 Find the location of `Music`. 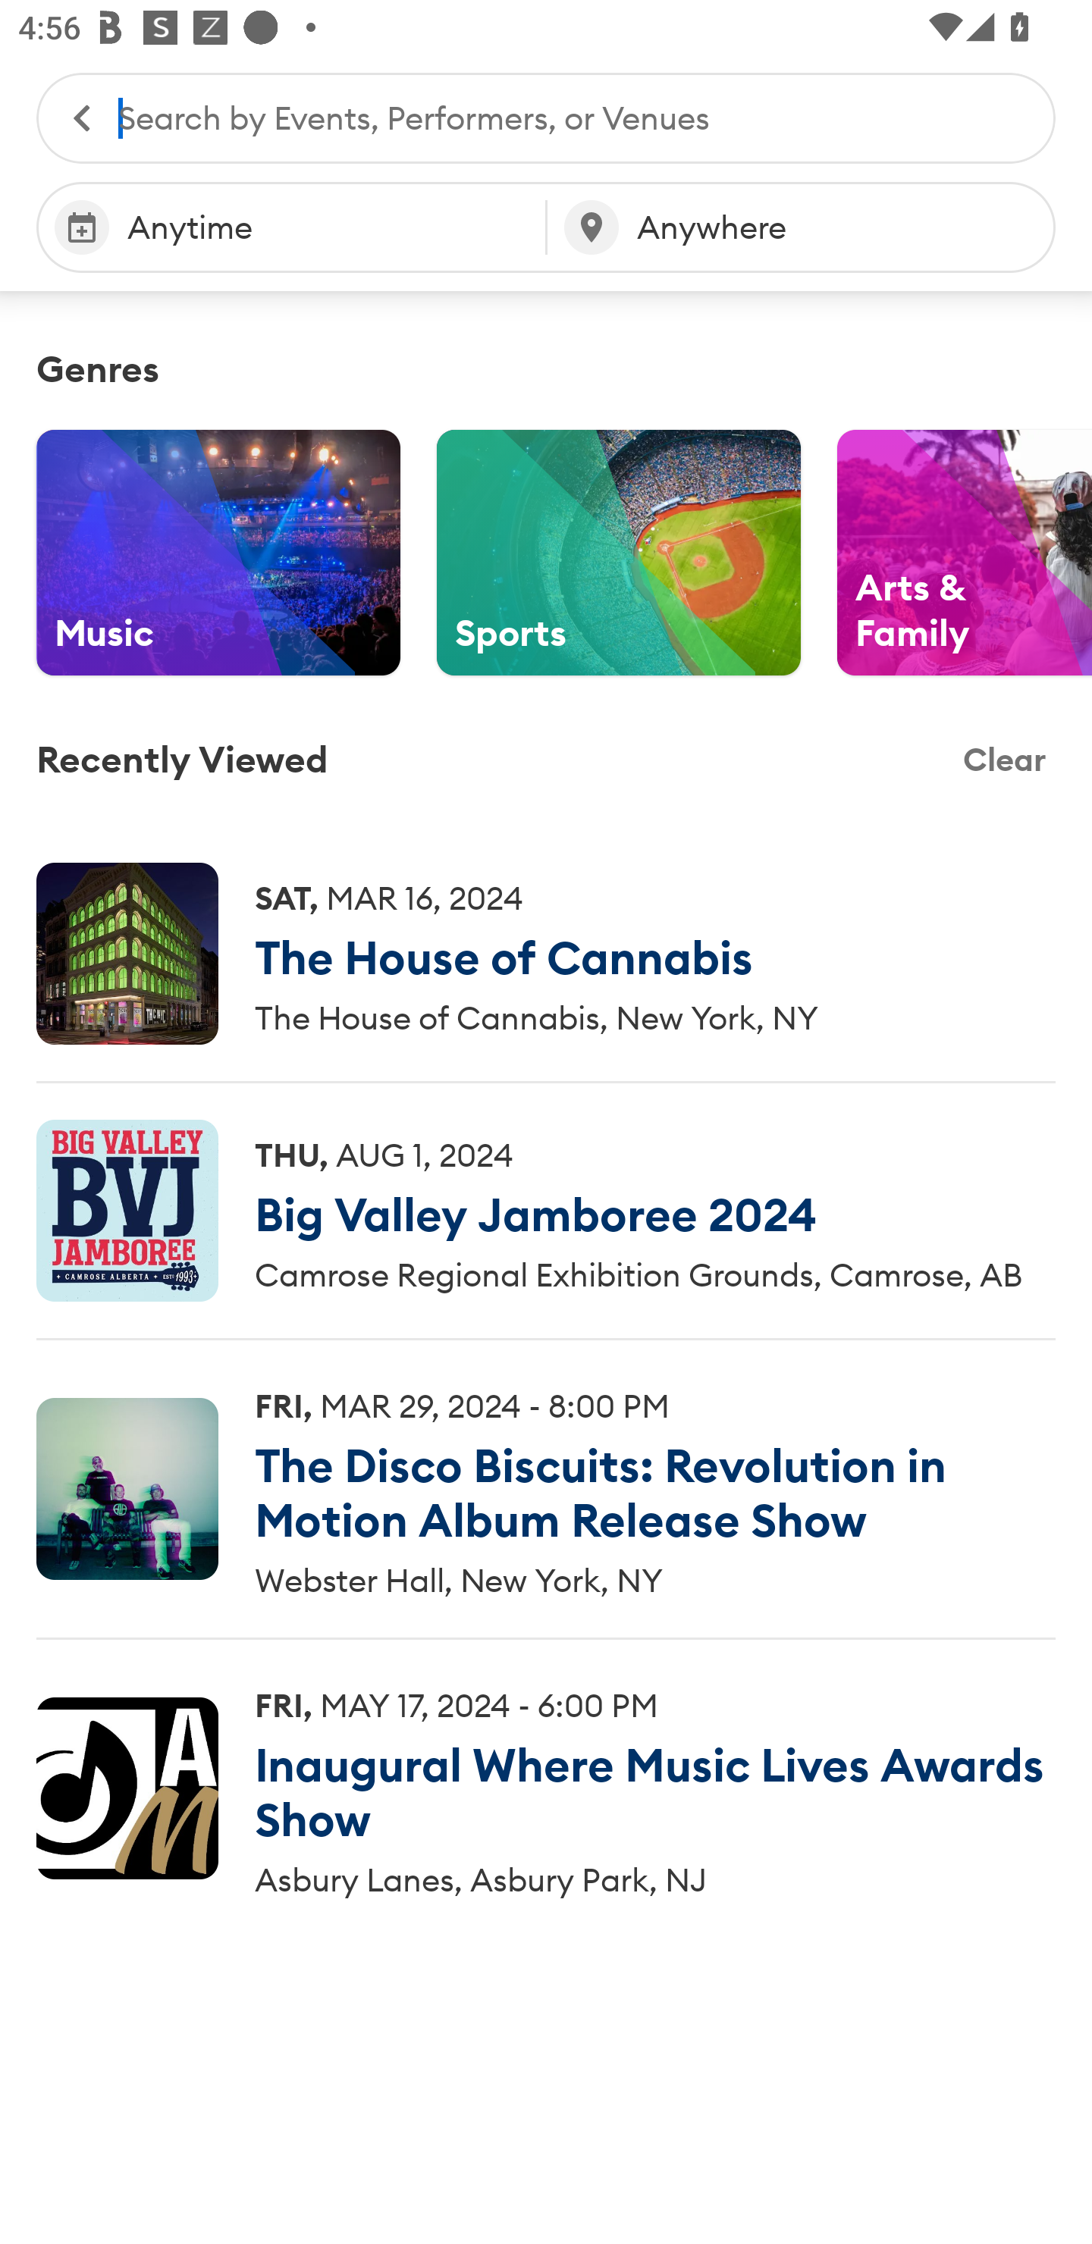

Music is located at coordinates (218, 553).